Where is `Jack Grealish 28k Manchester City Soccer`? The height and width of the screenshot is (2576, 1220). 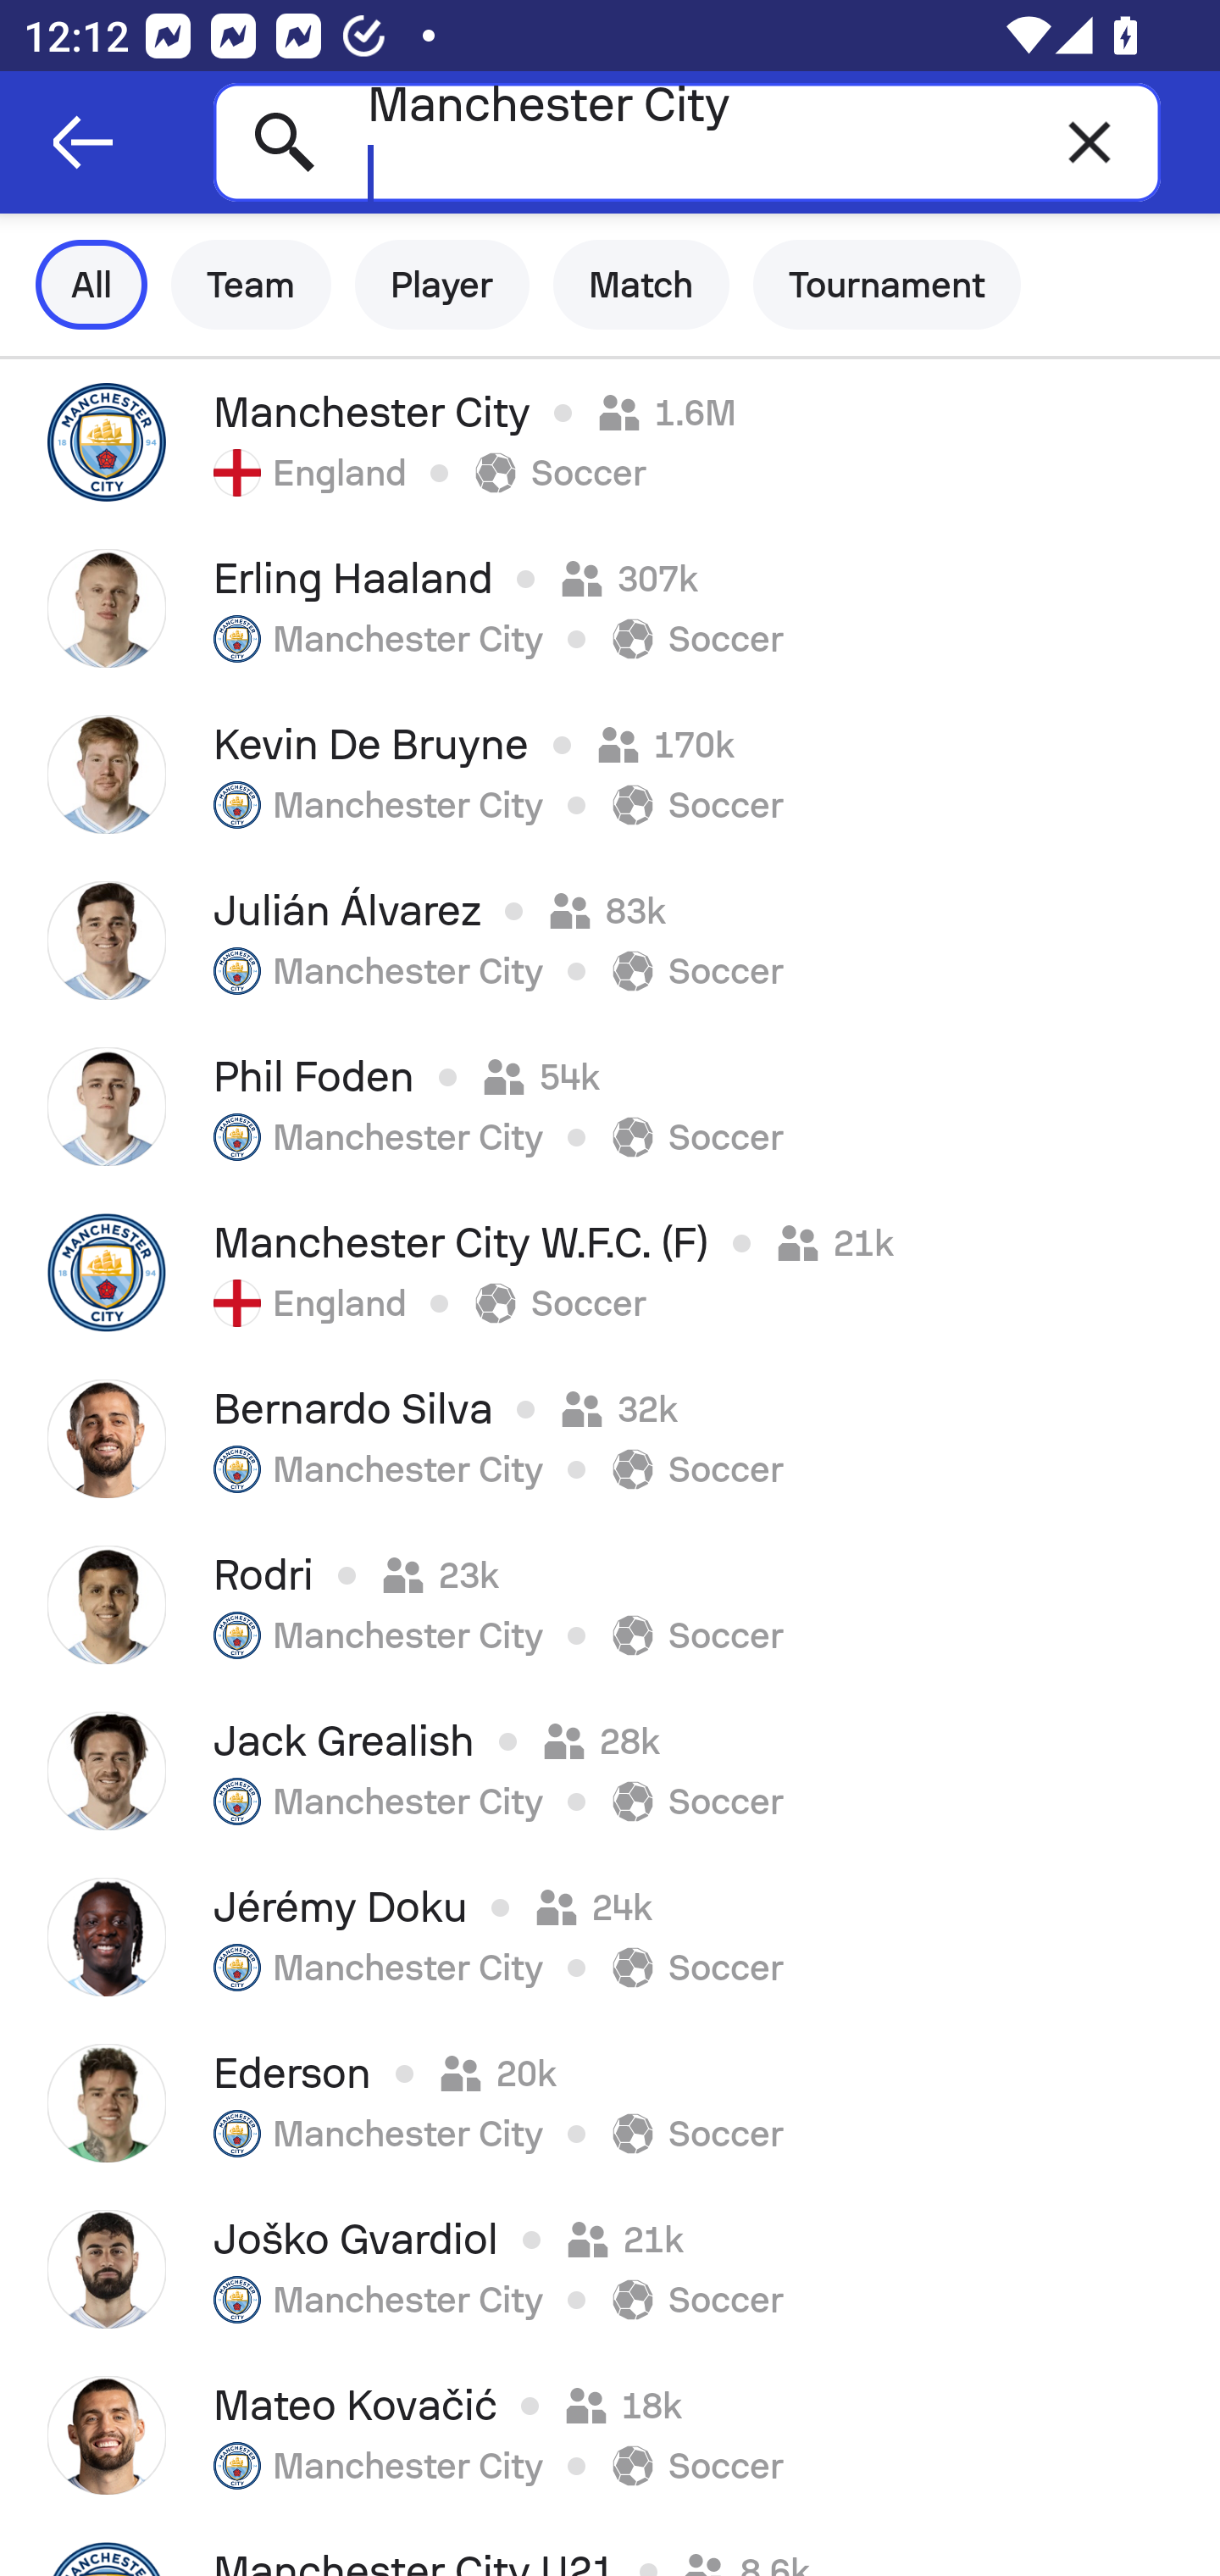 Jack Grealish 28k Manchester City Soccer is located at coordinates (610, 1771).